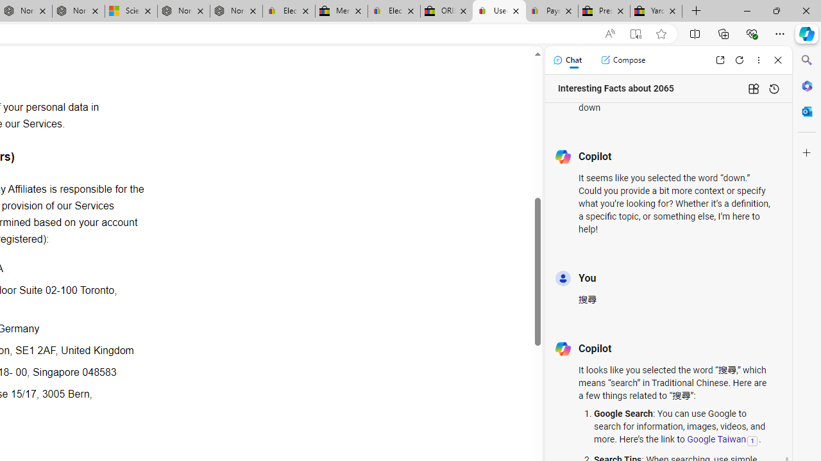 The width and height of the screenshot is (821, 461). What do you see at coordinates (807, 153) in the screenshot?
I see `Customize` at bounding box center [807, 153].